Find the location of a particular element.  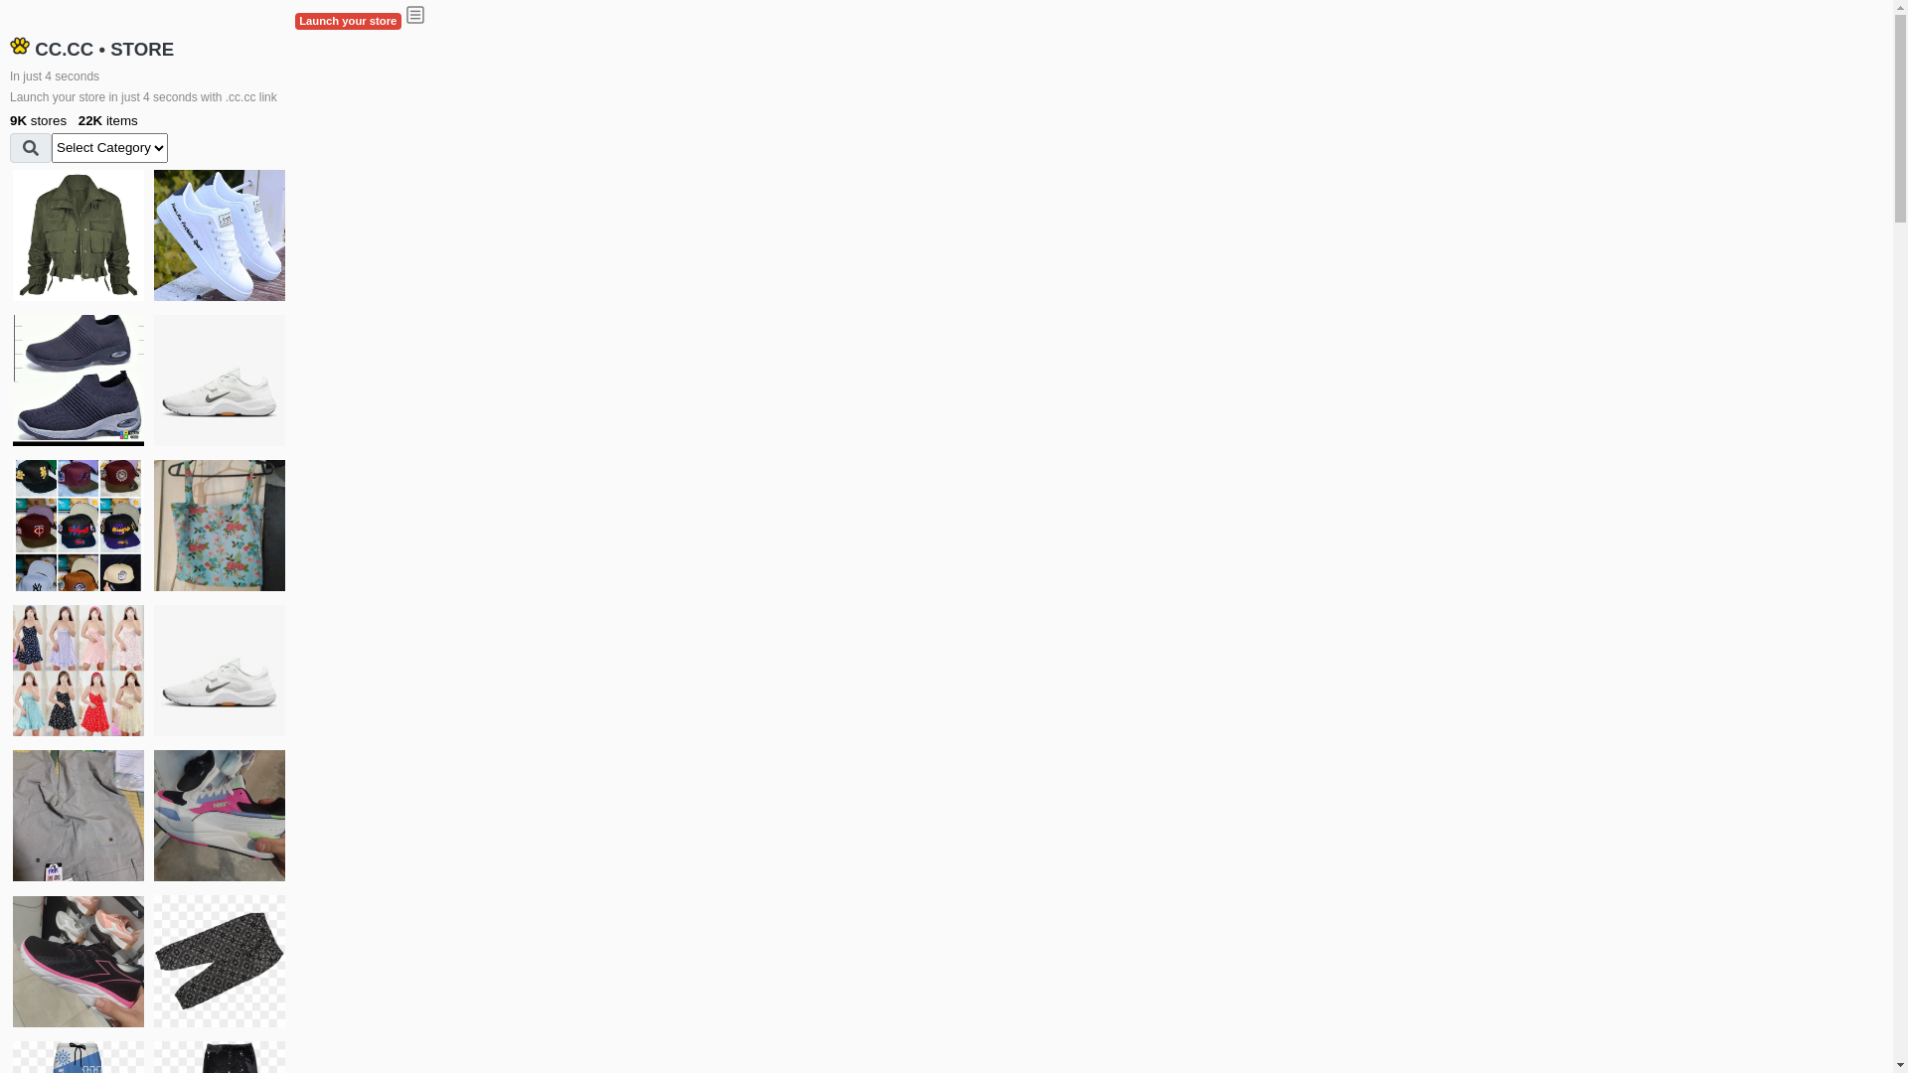

jacket is located at coordinates (79, 235).